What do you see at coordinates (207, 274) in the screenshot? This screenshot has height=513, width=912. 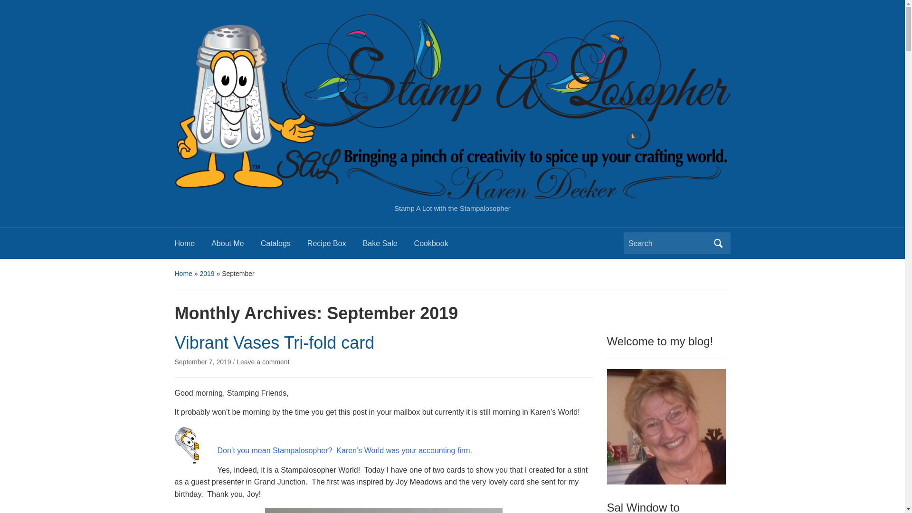 I see `2019` at bounding box center [207, 274].